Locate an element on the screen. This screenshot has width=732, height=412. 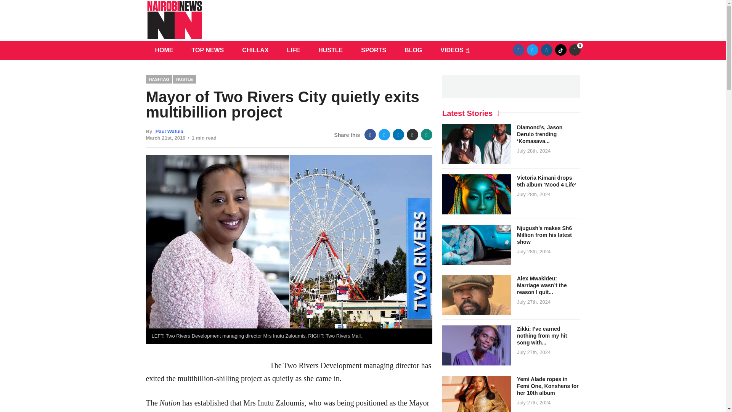
Updates made in the last 20 minutes is located at coordinates (574, 50).